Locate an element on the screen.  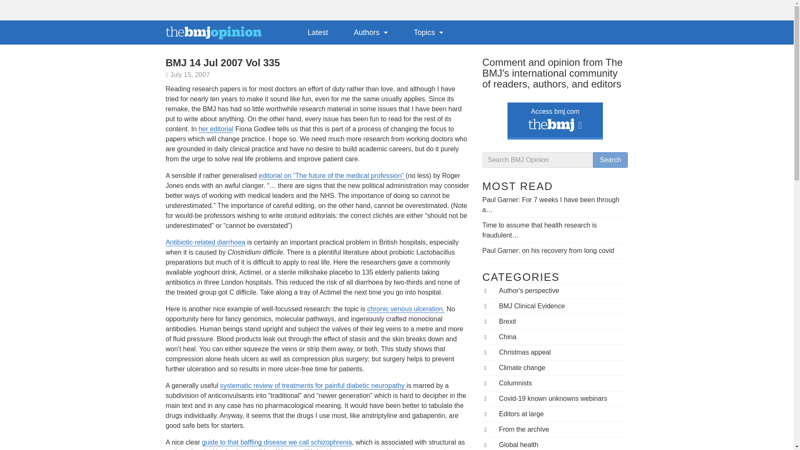
Topics is located at coordinates (428, 32).